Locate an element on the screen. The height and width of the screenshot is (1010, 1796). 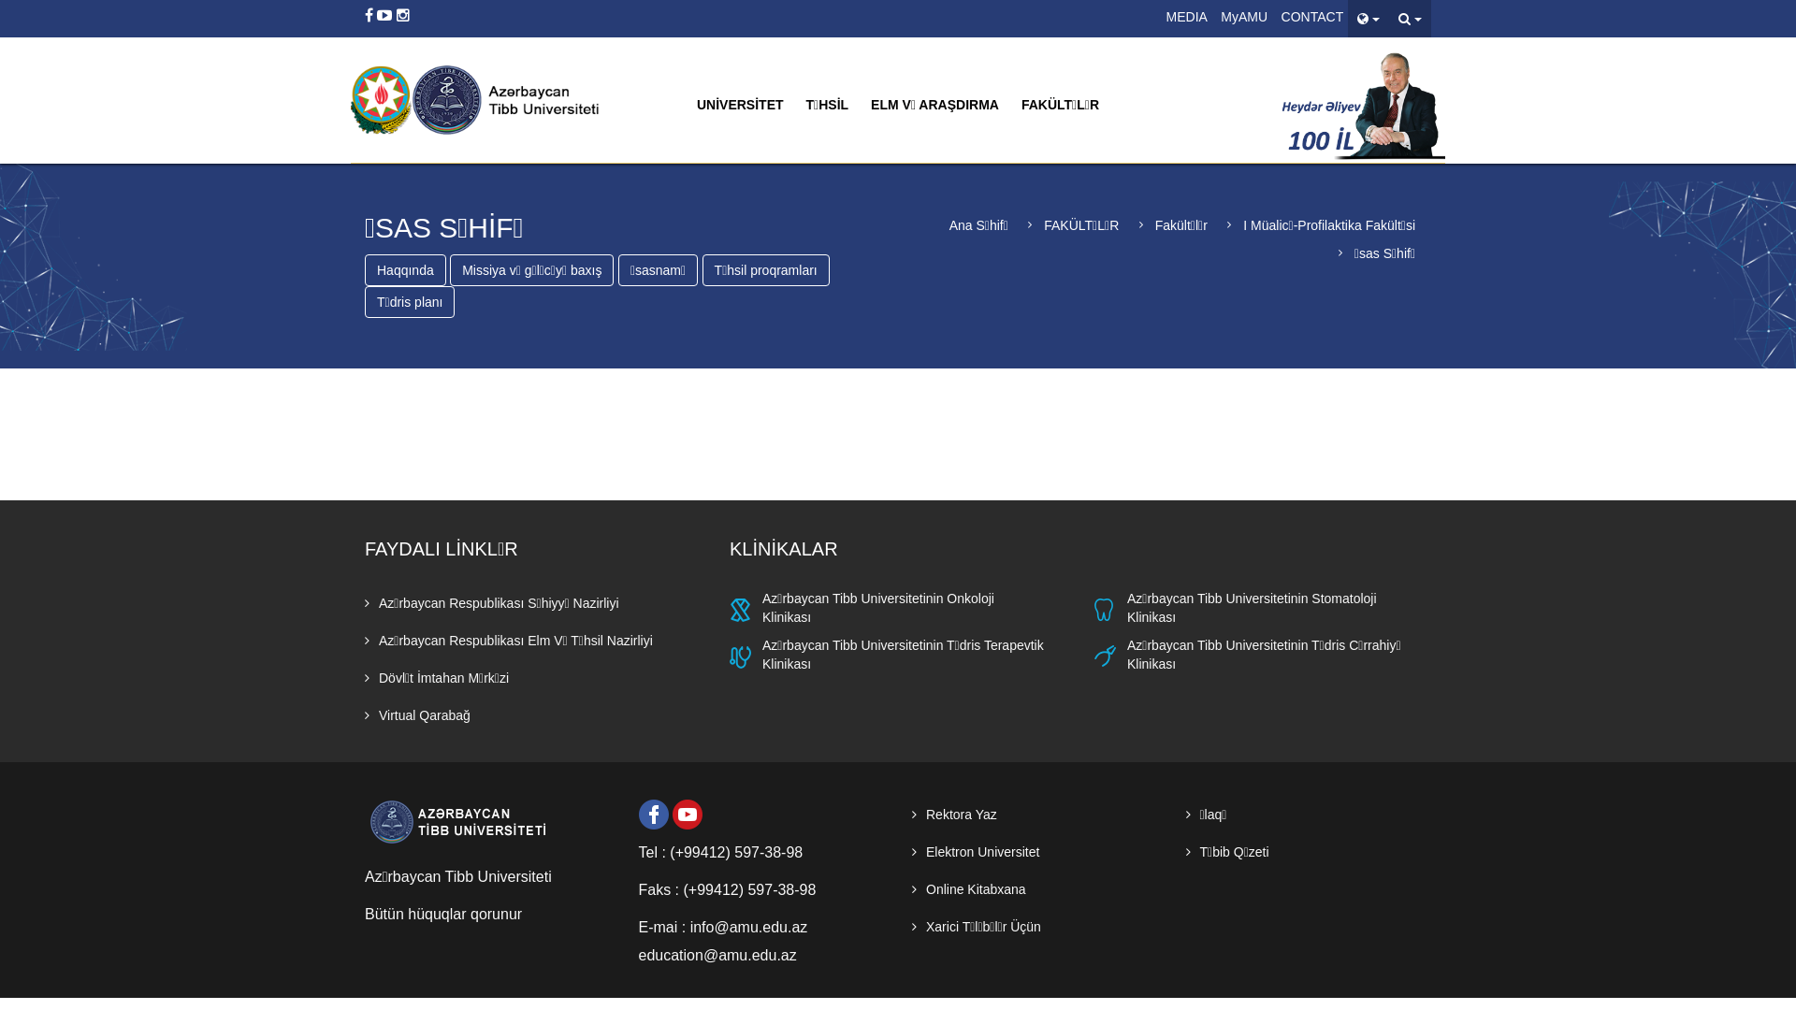
Online Kitabxana is located at coordinates (969, 889).